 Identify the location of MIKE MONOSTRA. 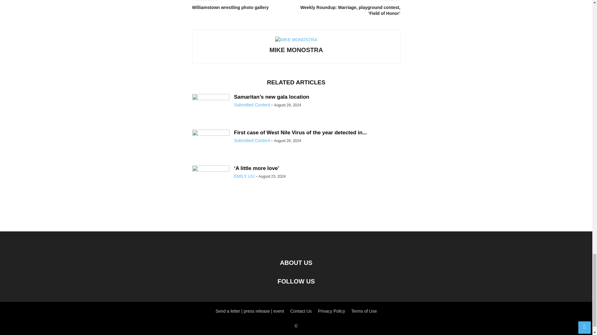
(296, 50).